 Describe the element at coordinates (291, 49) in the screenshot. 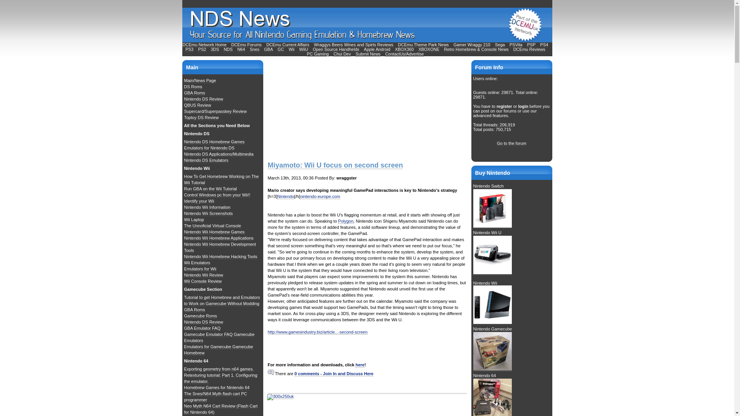

I see `Wii` at that location.